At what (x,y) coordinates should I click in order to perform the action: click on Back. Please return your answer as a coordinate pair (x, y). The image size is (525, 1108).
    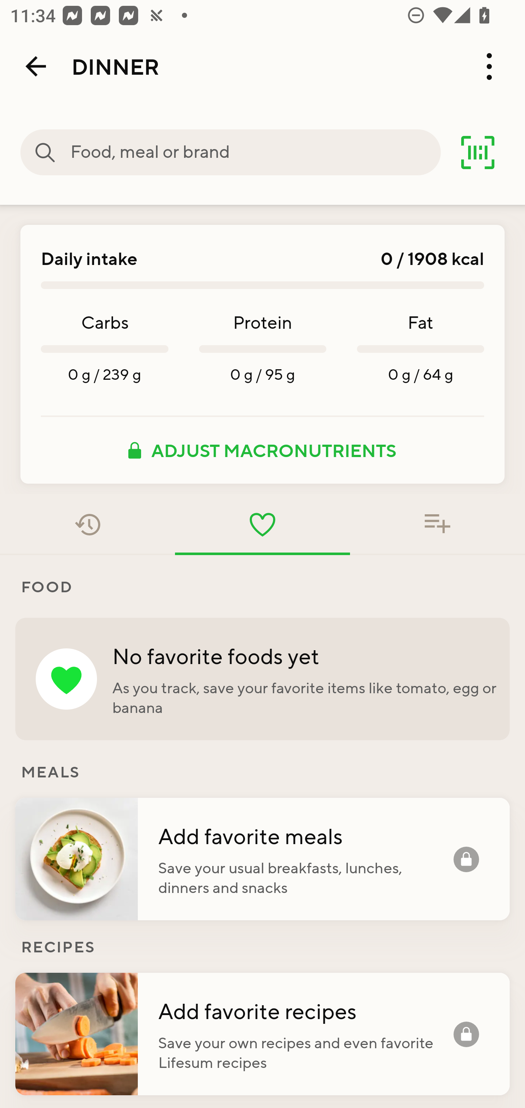
    Looking at the image, I should click on (36, 66).